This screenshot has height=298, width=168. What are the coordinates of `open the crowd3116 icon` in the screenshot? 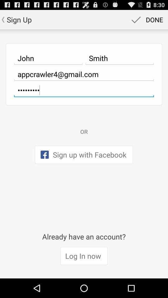 It's located at (84, 90).